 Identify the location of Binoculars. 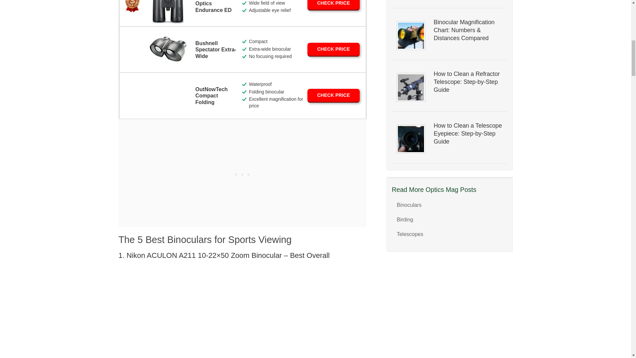
(409, 205).